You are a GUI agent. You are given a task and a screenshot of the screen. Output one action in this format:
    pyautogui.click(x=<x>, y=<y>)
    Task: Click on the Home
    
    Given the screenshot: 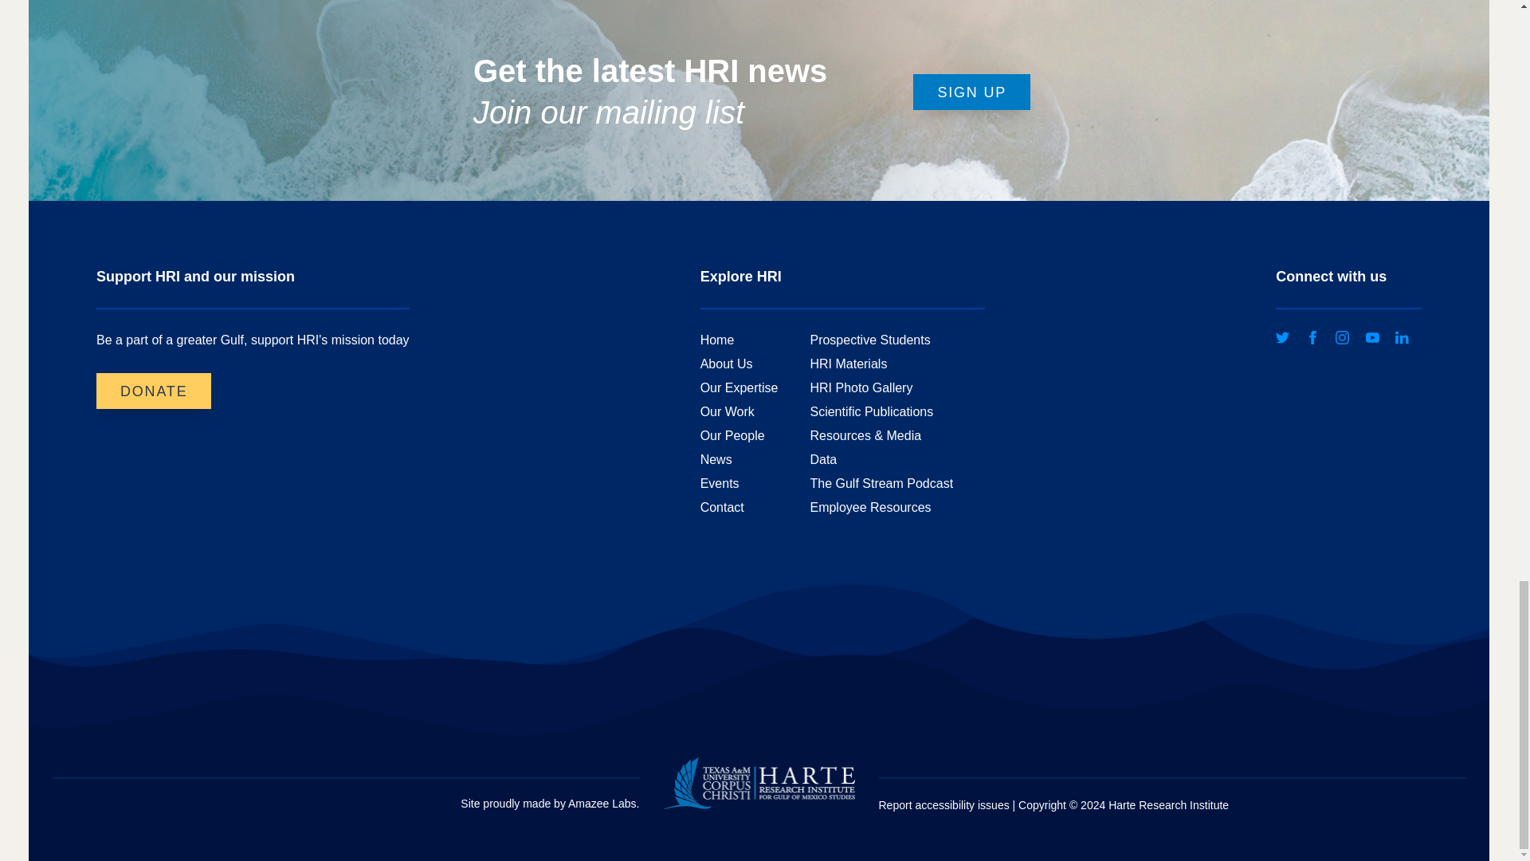 What is the action you would take?
    pyautogui.click(x=717, y=340)
    